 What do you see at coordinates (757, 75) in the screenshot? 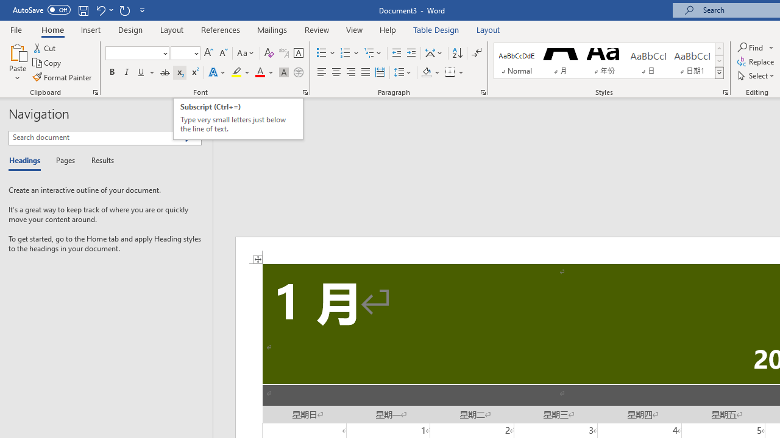
I see `Select` at bounding box center [757, 75].